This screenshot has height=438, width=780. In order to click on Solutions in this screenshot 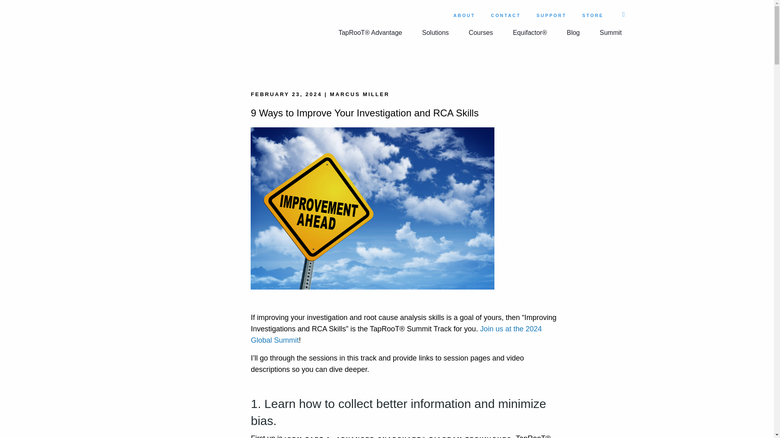, I will do `click(435, 32)`.